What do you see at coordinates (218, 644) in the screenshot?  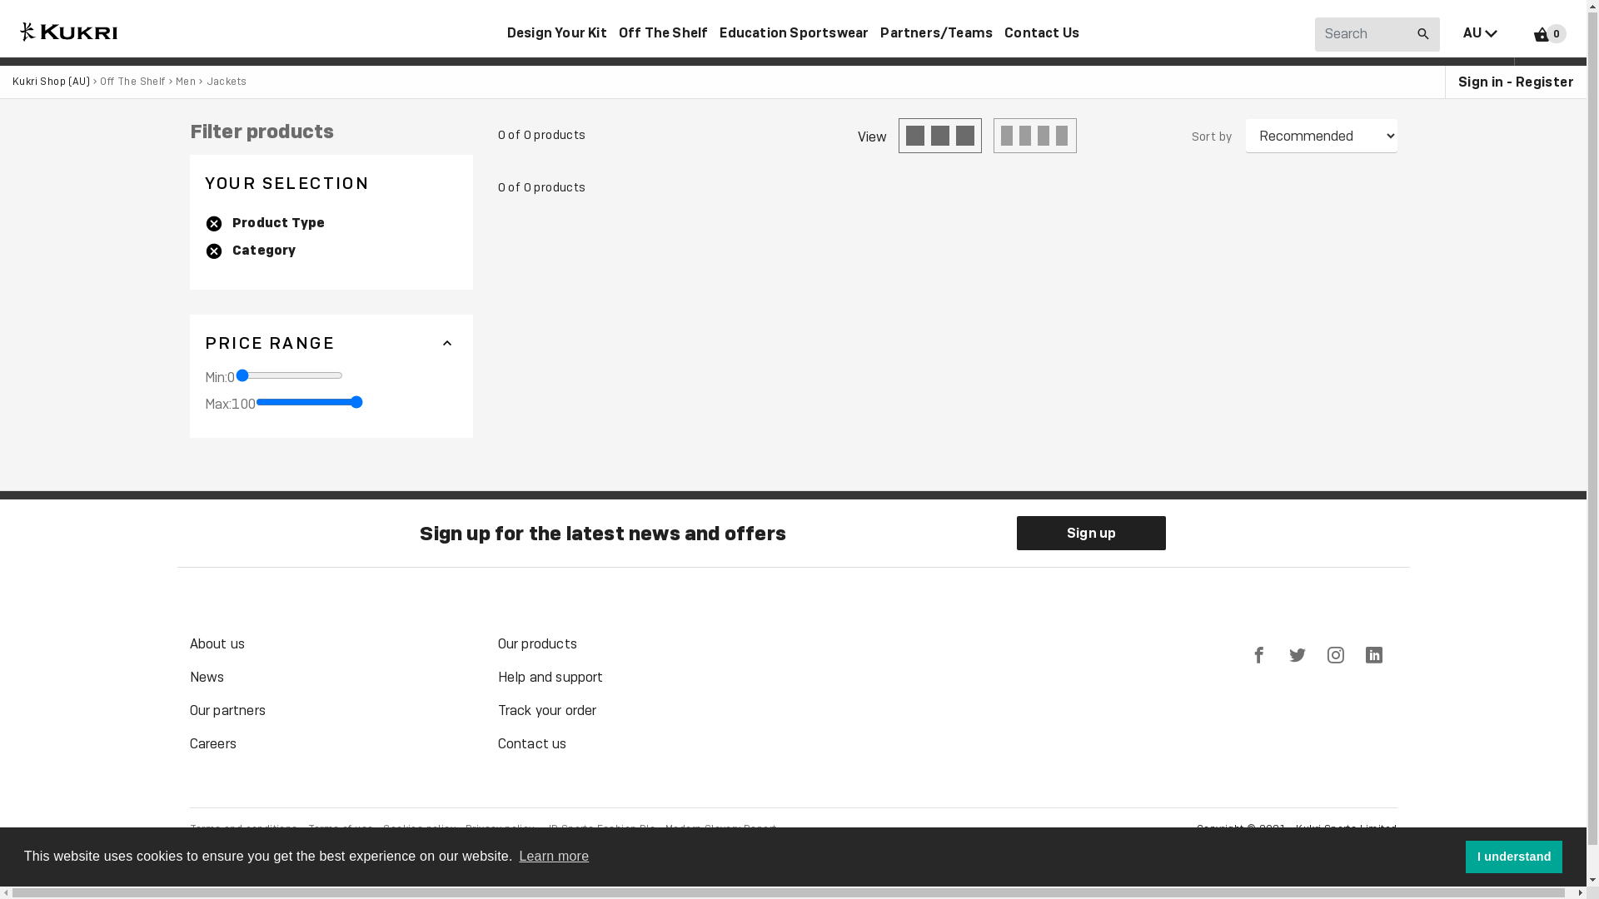 I see `About us` at bounding box center [218, 644].